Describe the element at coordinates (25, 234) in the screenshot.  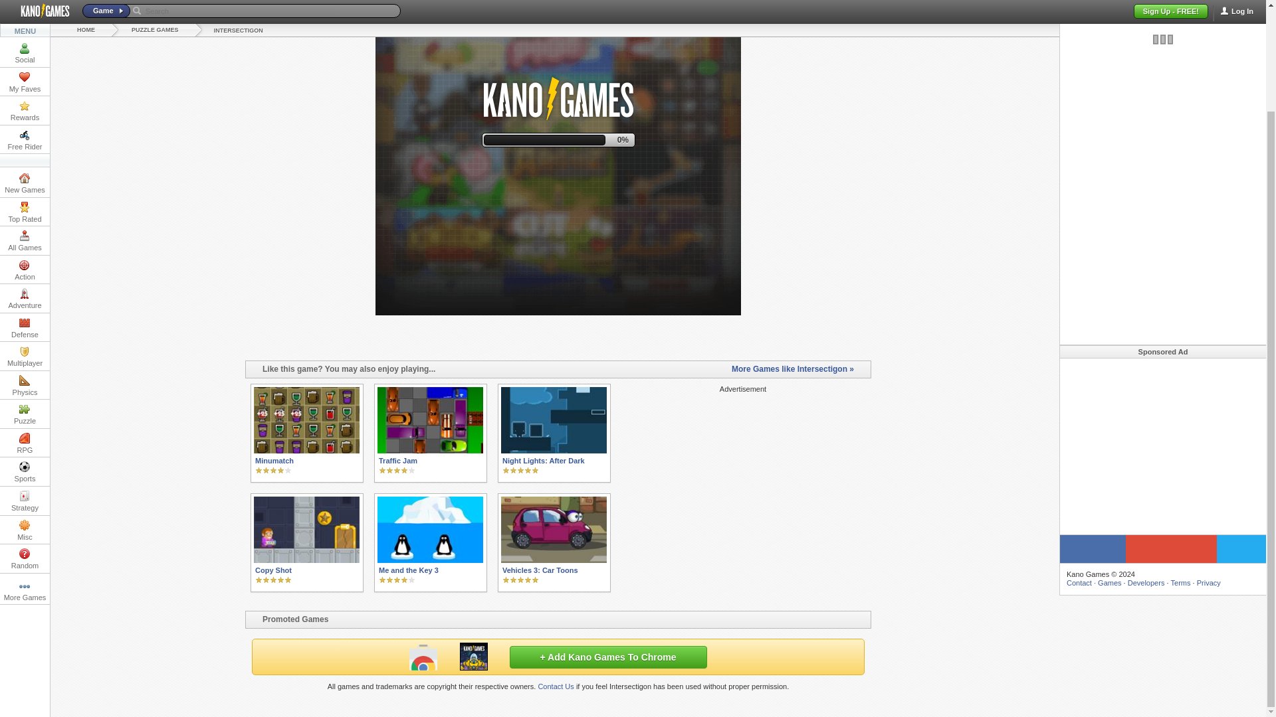
I see `Multiplayer` at that location.